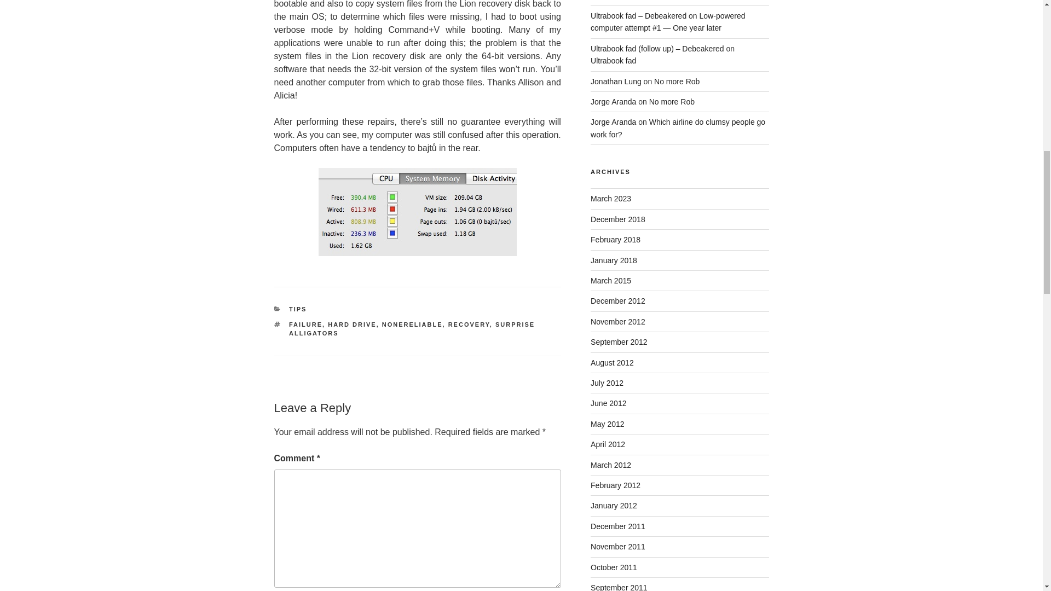  I want to click on No more Rob, so click(672, 102).